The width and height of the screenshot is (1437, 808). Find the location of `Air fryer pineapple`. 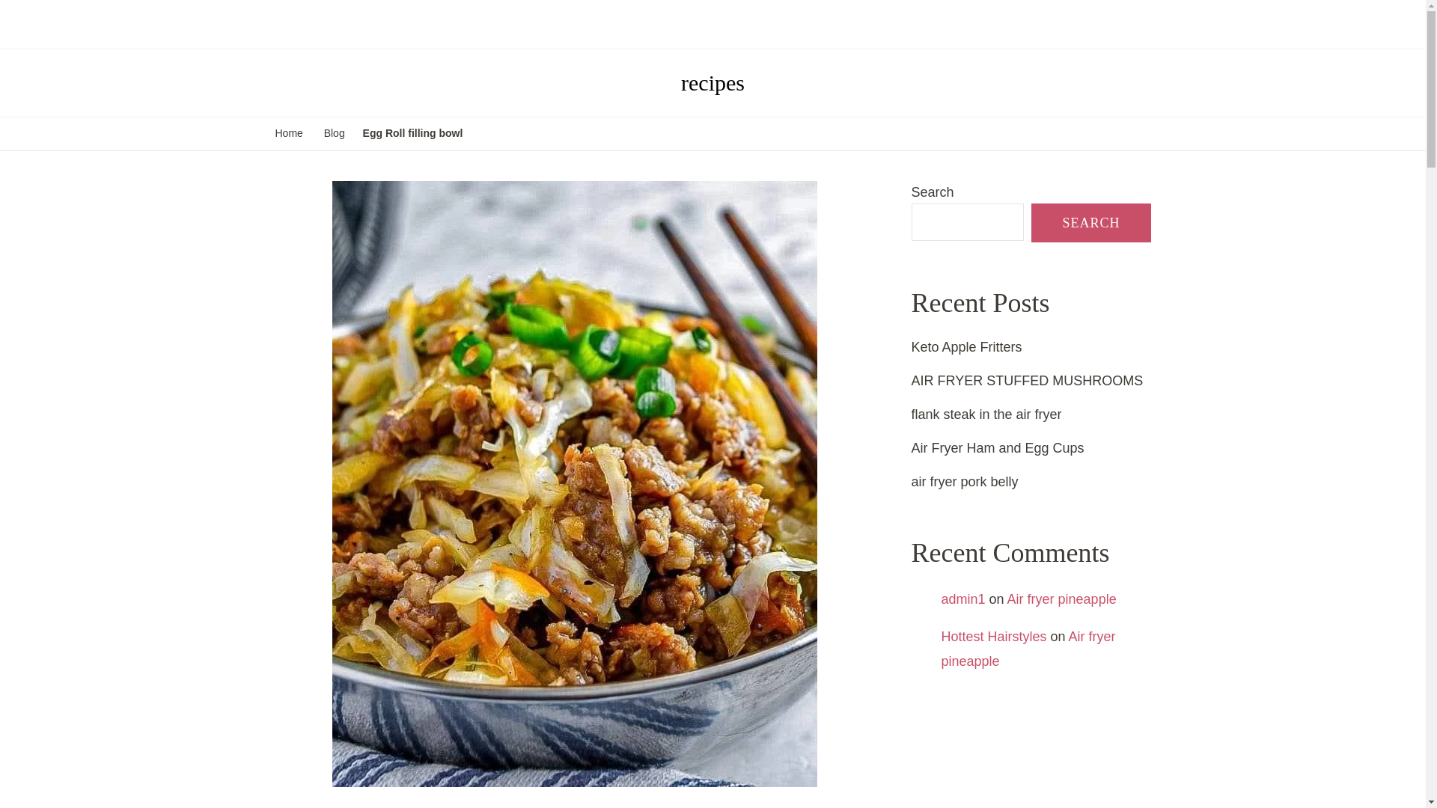

Air fryer pineapple is located at coordinates (1061, 599).